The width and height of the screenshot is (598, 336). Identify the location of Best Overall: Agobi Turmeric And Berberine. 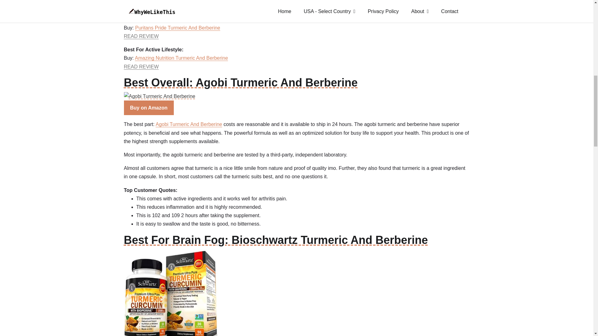
(297, 87).